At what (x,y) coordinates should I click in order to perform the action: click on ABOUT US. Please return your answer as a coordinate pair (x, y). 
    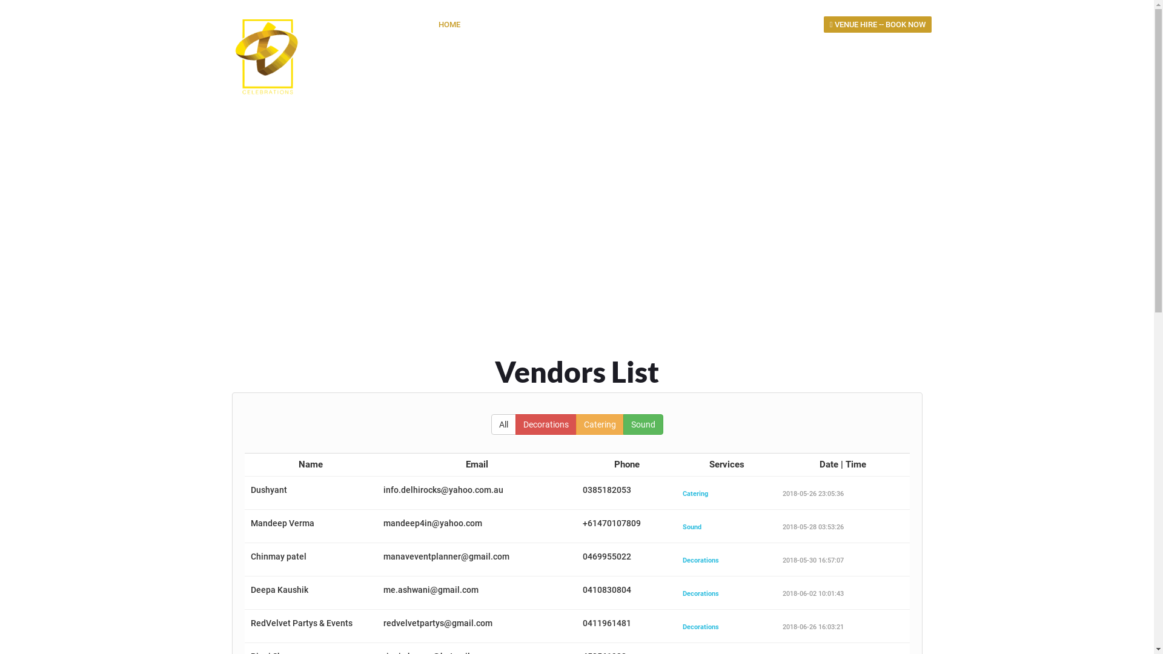
    Looking at the image, I should click on (499, 24).